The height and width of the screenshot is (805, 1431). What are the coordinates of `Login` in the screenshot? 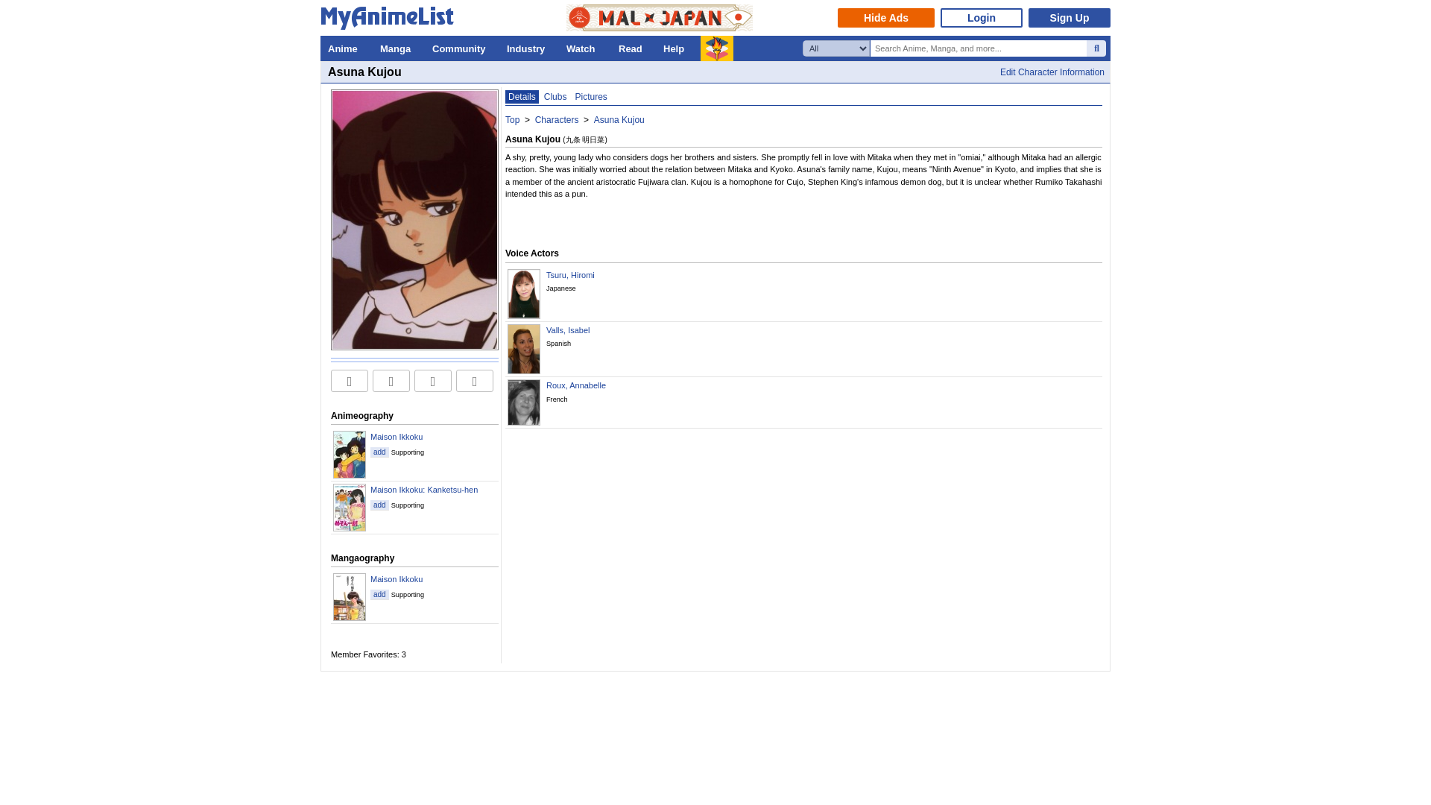 It's located at (981, 17).